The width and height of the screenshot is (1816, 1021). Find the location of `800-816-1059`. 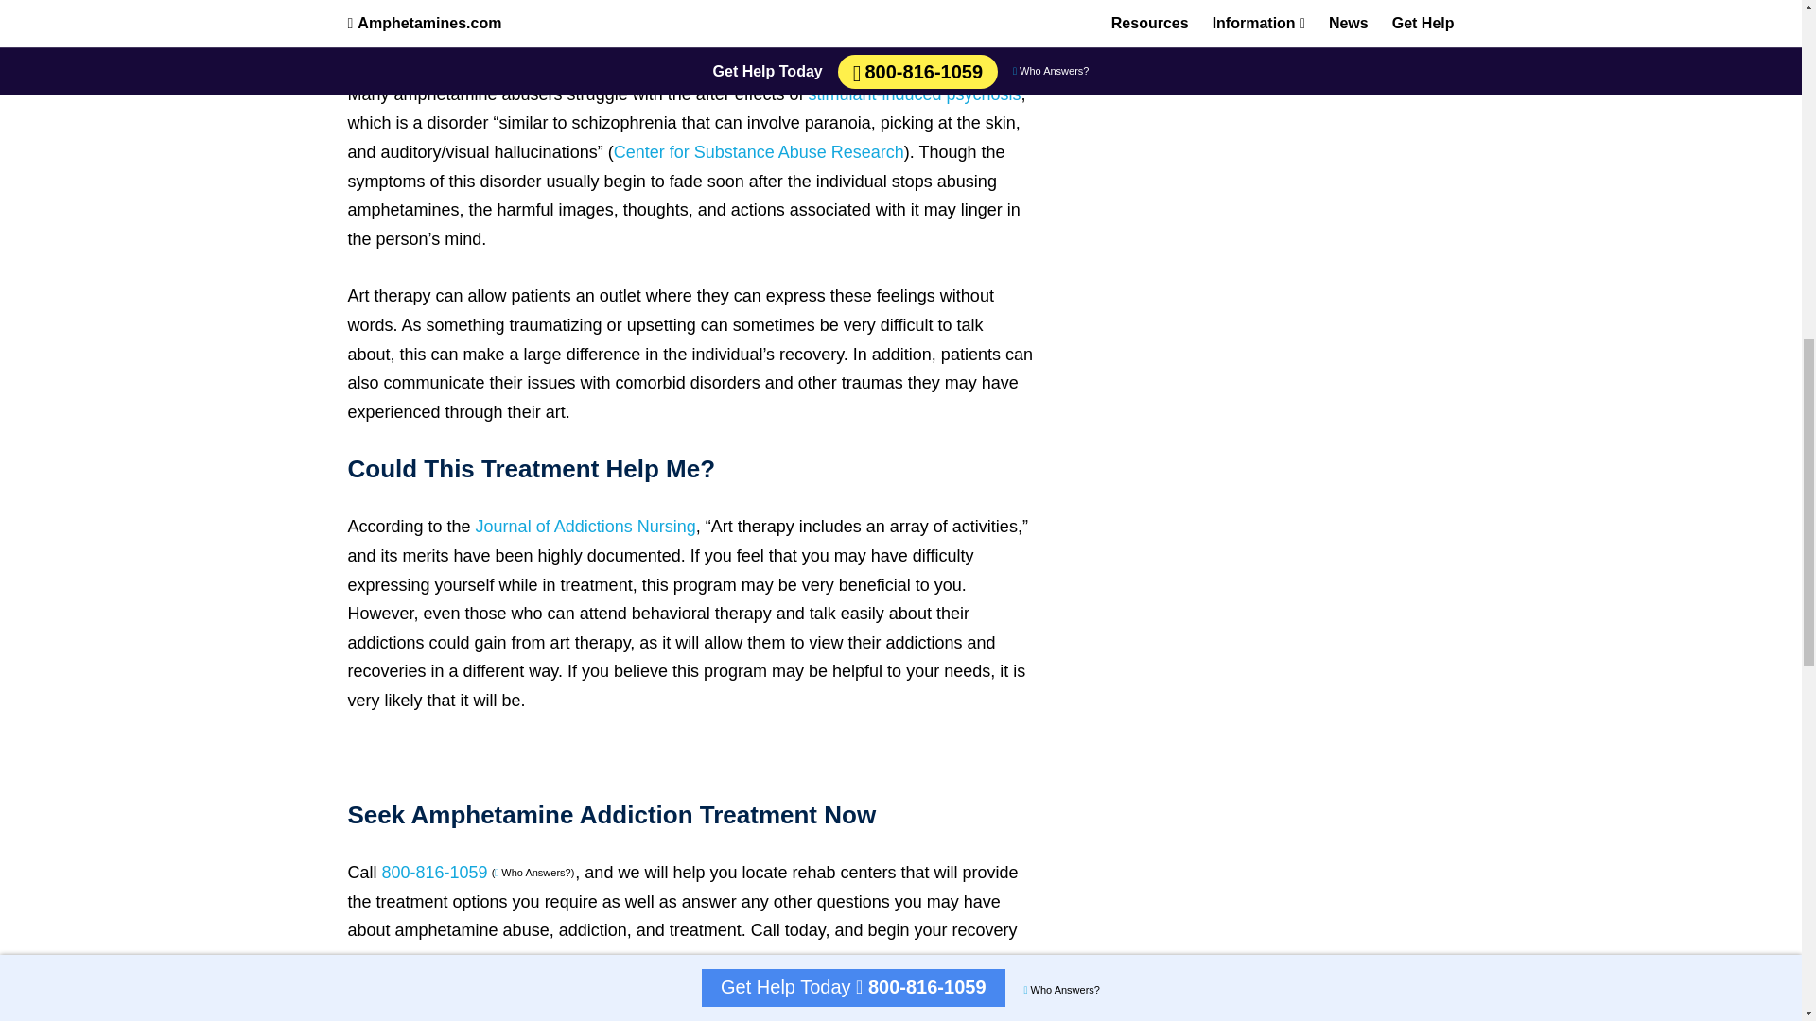

800-816-1059 is located at coordinates (435, 872).